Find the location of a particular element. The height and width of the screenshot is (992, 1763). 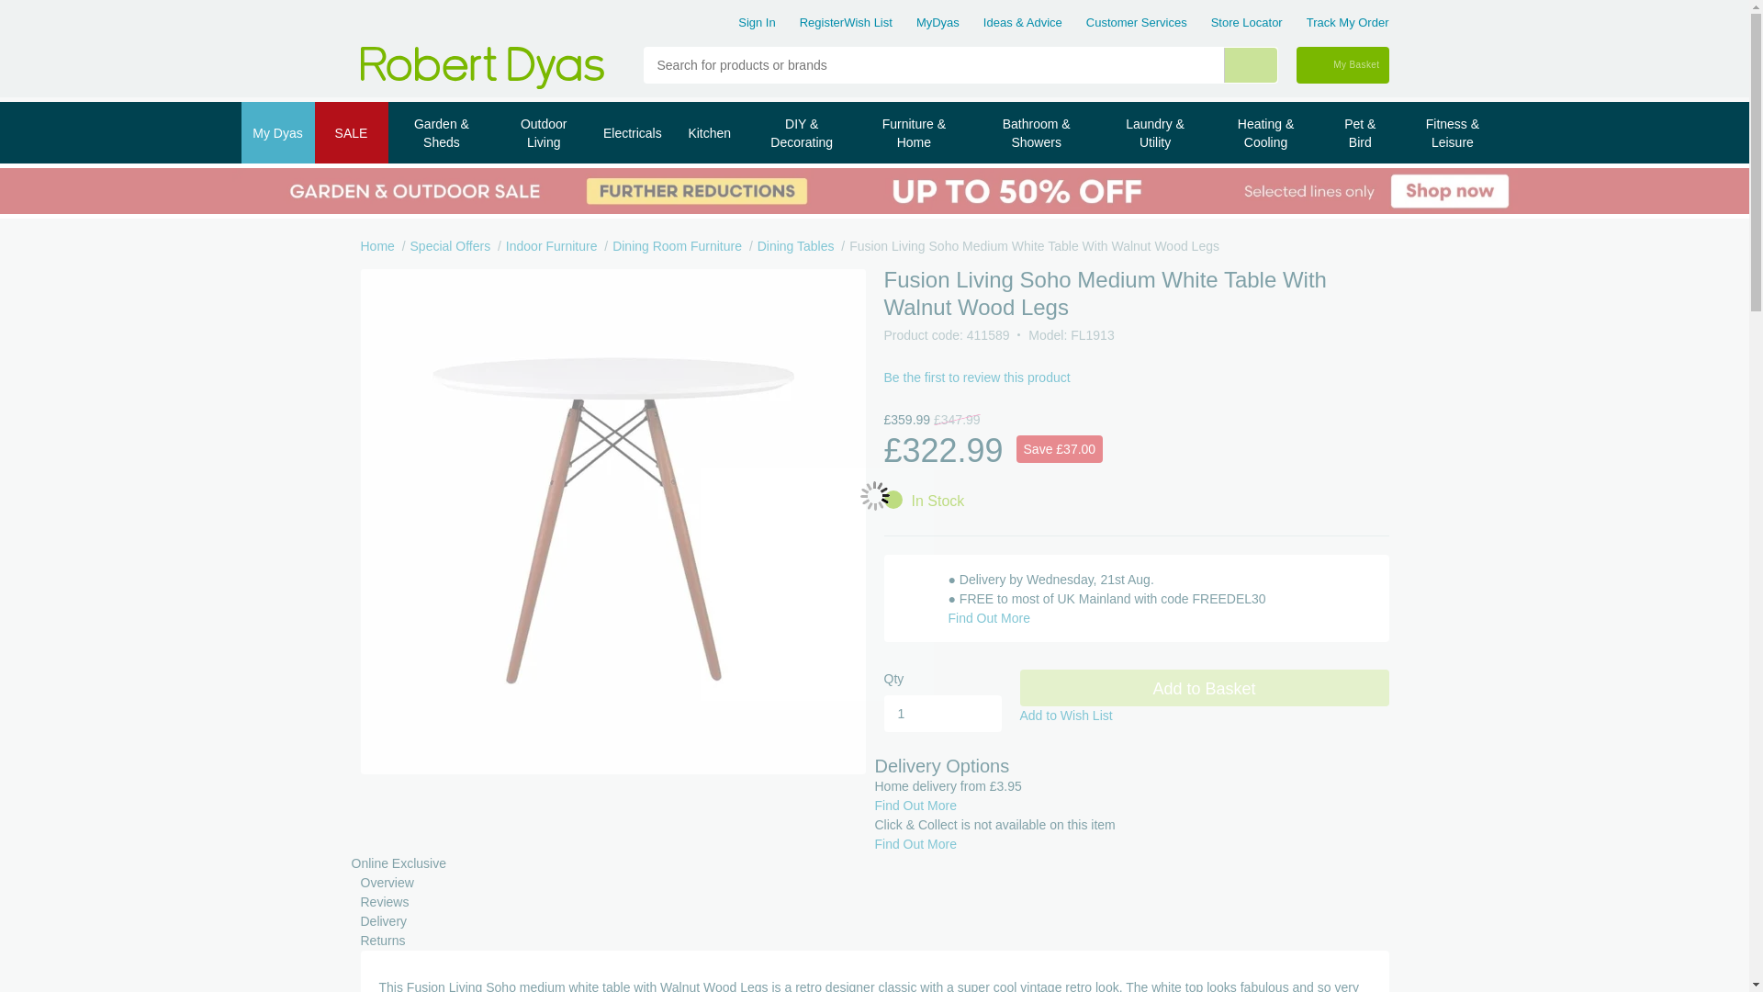

Track My Order is located at coordinates (1347, 22).